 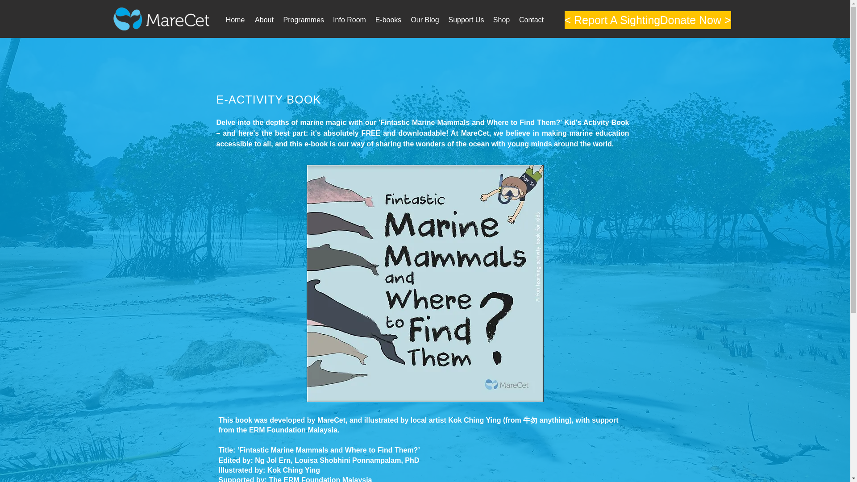 I want to click on Shop, so click(x=501, y=20).